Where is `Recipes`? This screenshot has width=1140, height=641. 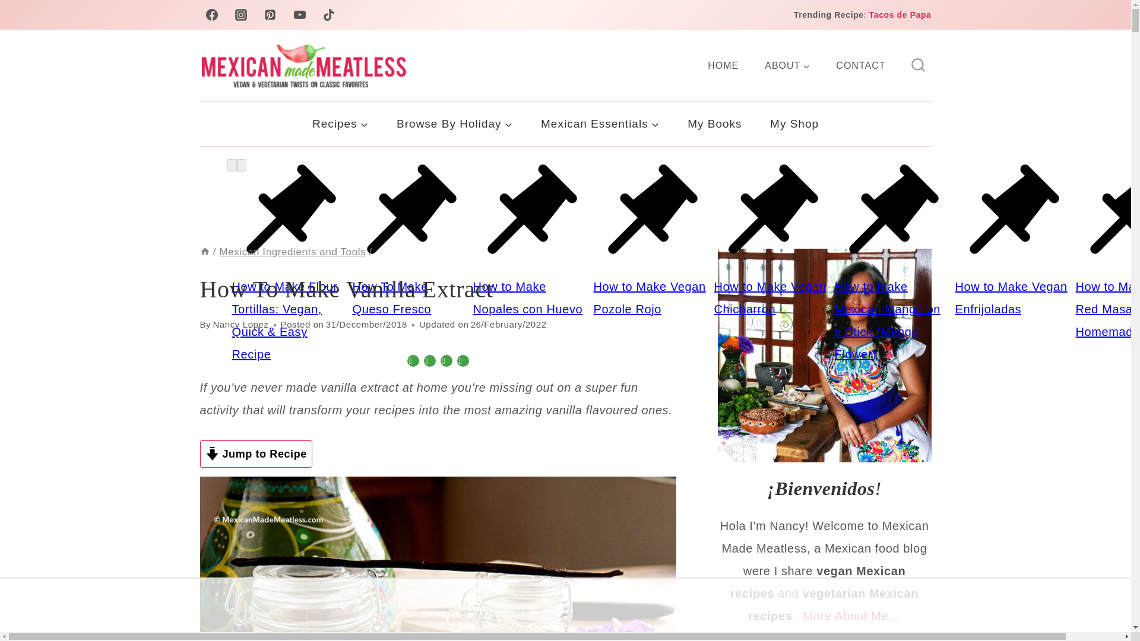
Recipes is located at coordinates (340, 123).